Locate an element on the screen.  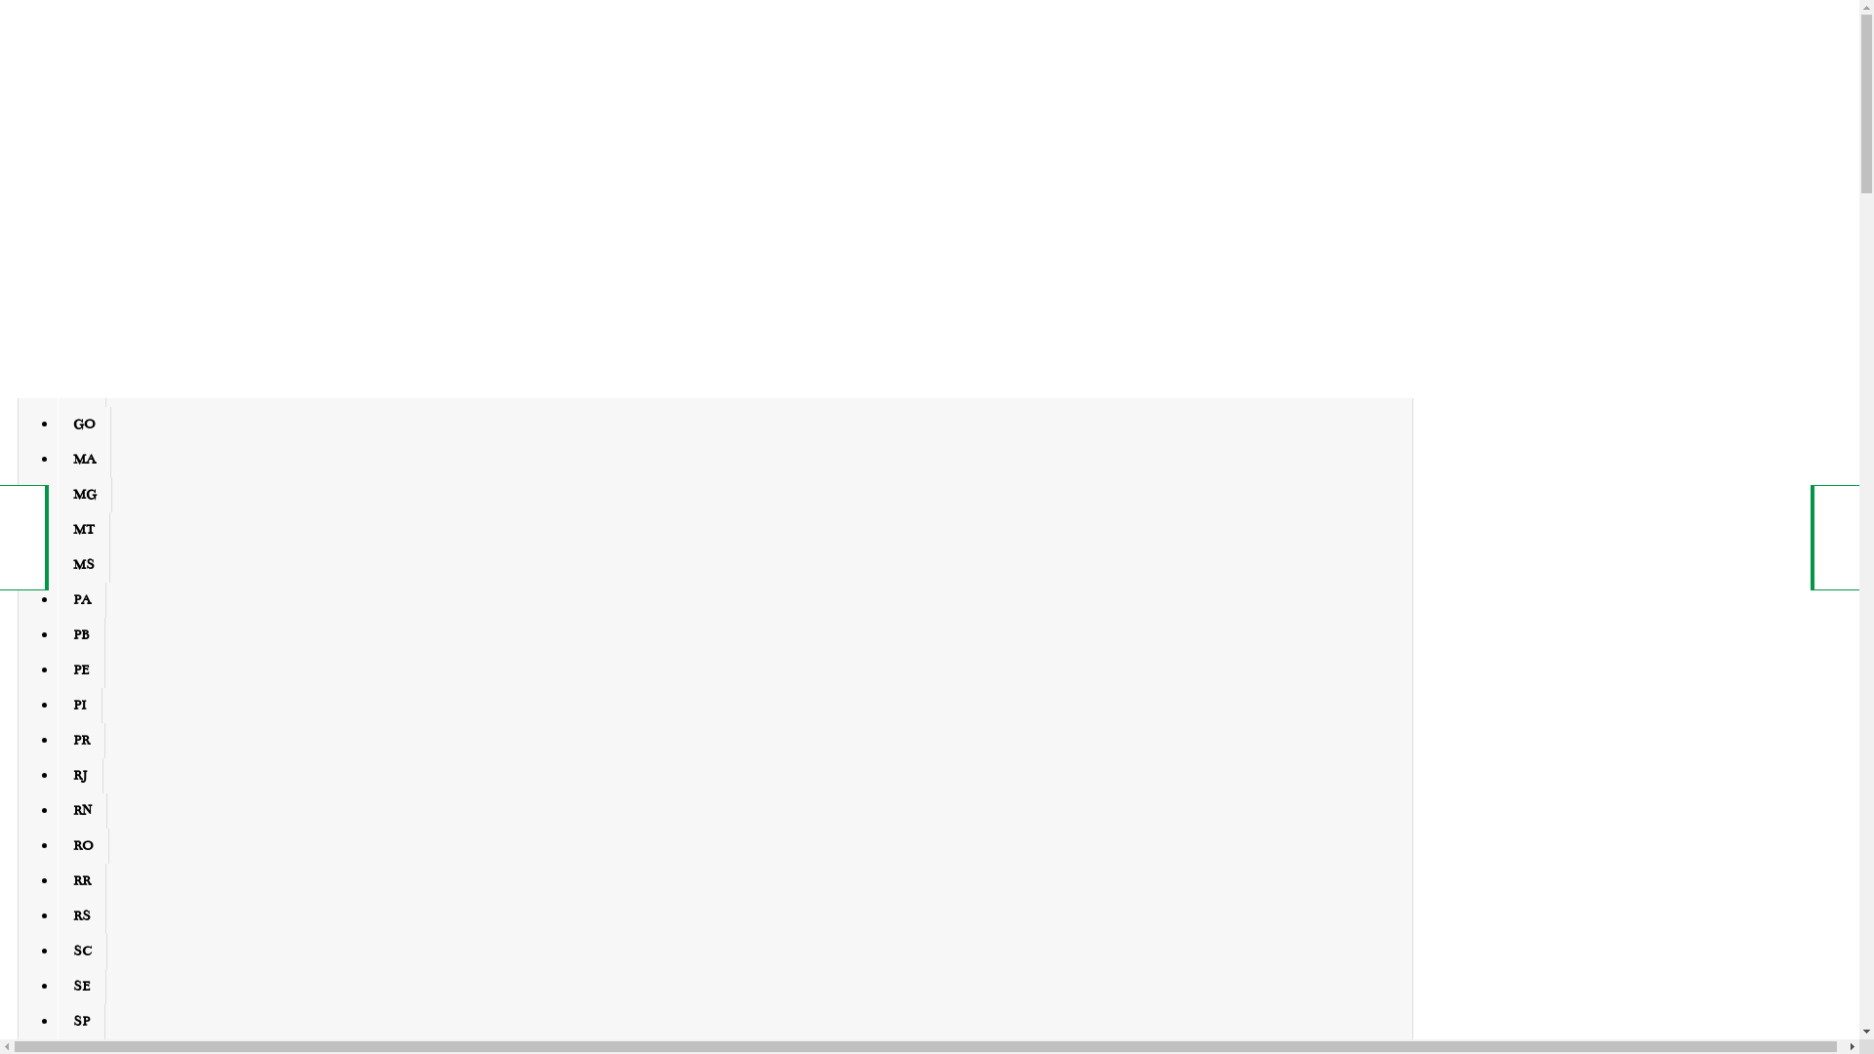
PA is located at coordinates (82, 600).